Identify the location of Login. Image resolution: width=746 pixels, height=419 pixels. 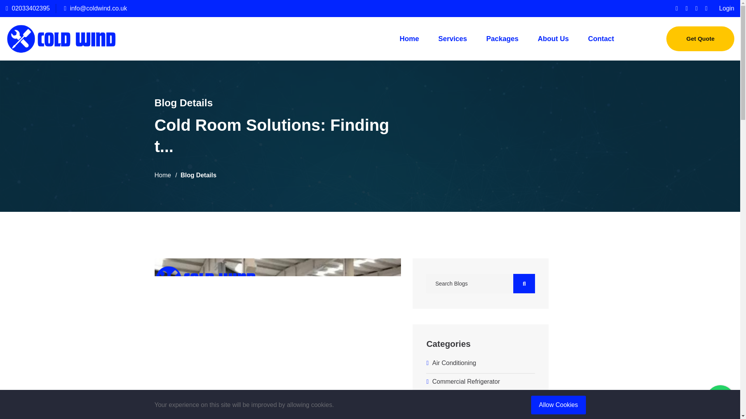
(727, 8).